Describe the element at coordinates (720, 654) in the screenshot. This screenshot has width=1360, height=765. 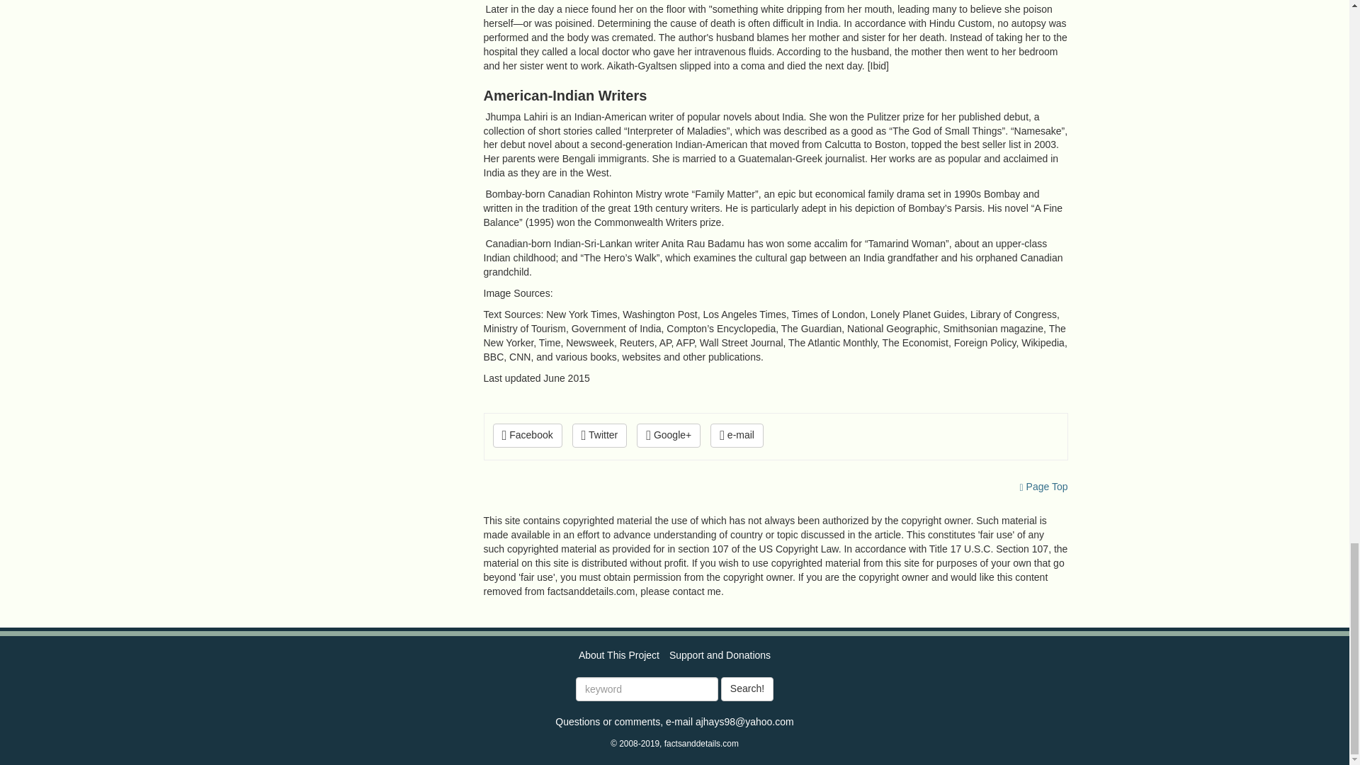
I see `Support and Donations` at that location.